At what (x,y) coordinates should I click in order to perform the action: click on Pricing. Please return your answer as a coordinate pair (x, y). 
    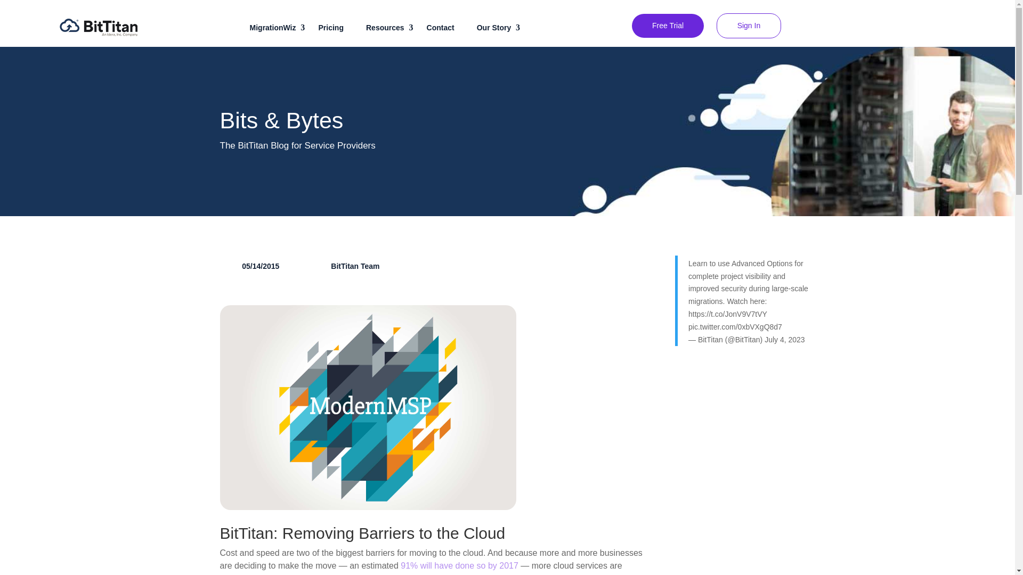
    Looking at the image, I should click on (336, 28).